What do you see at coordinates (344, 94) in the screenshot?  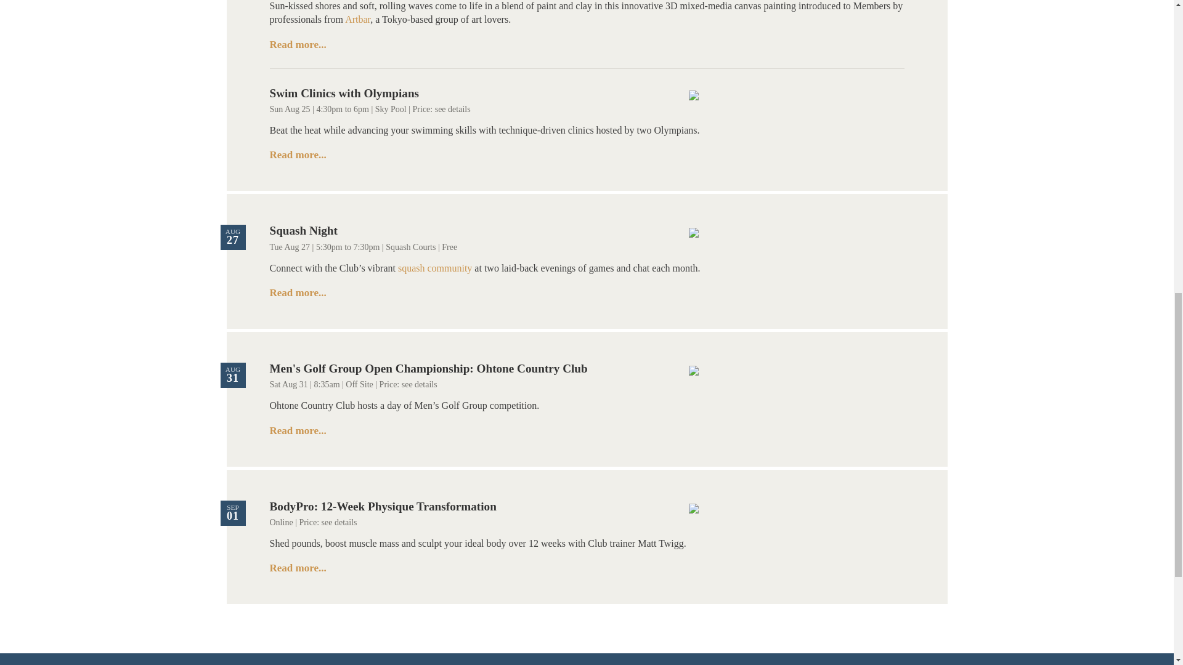 I see `Swim Clinics with Olympians` at bounding box center [344, 94].